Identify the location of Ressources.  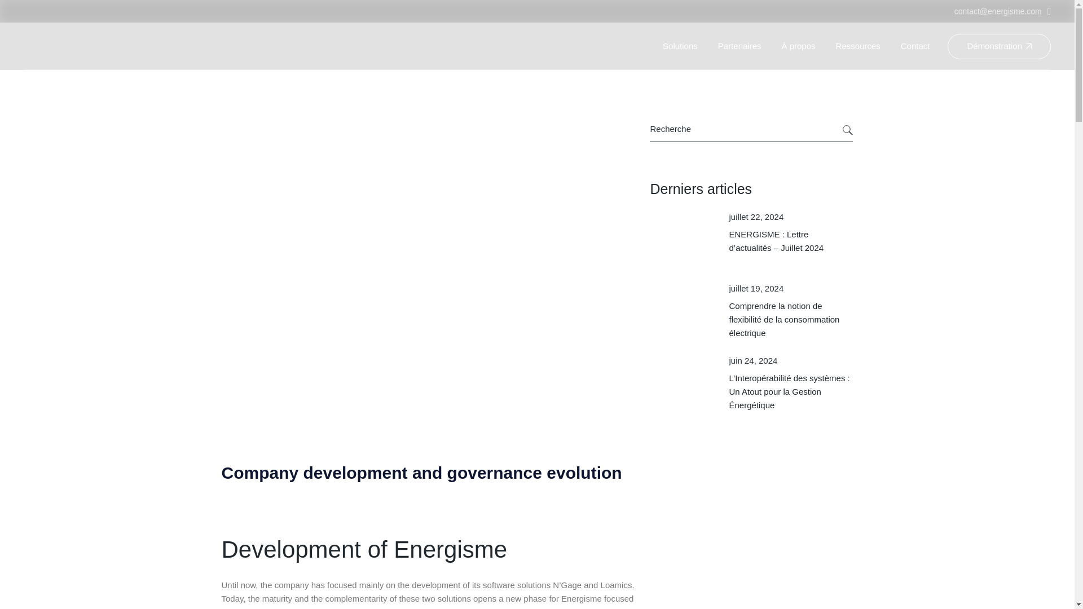
(858, 46).